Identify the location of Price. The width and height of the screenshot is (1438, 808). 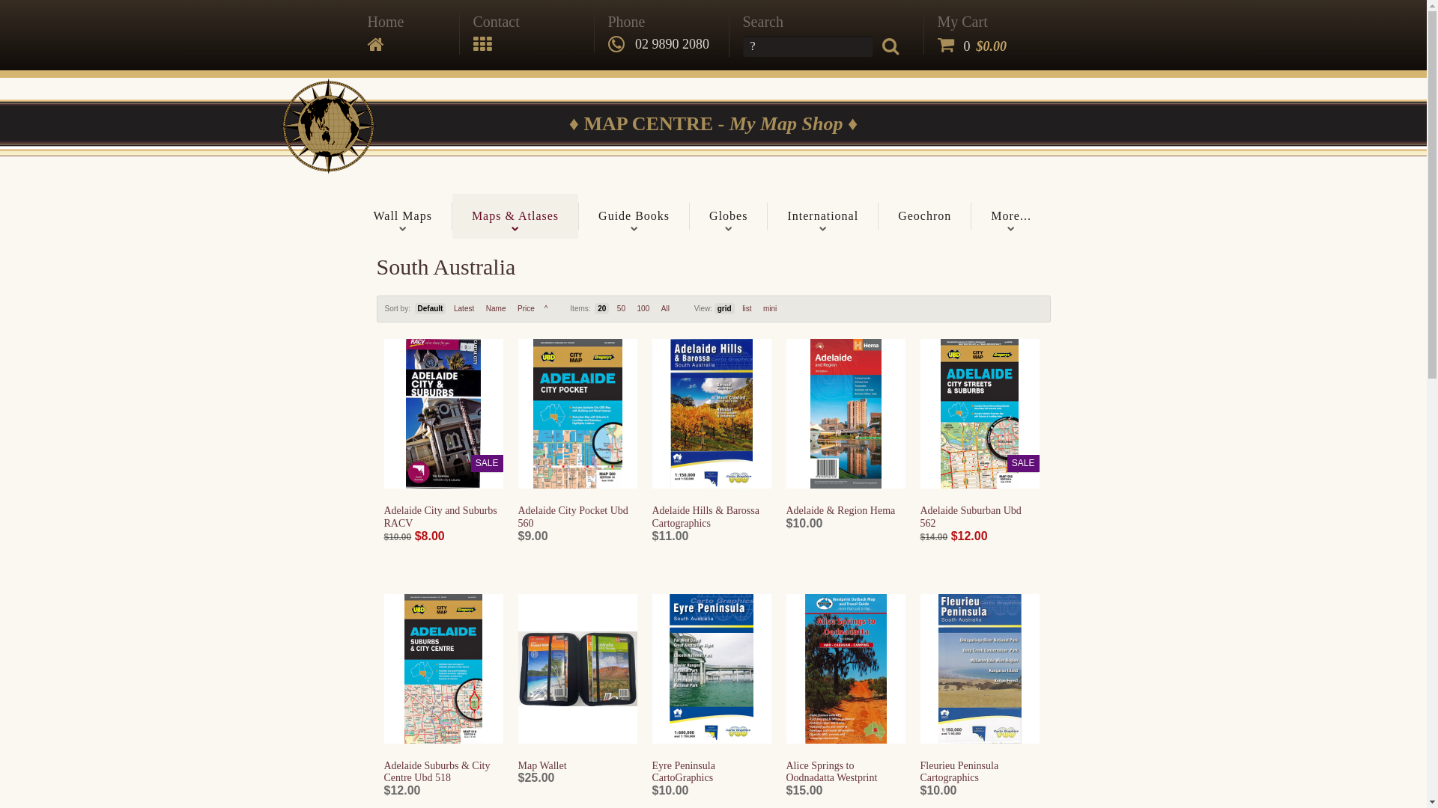
(526, 308).